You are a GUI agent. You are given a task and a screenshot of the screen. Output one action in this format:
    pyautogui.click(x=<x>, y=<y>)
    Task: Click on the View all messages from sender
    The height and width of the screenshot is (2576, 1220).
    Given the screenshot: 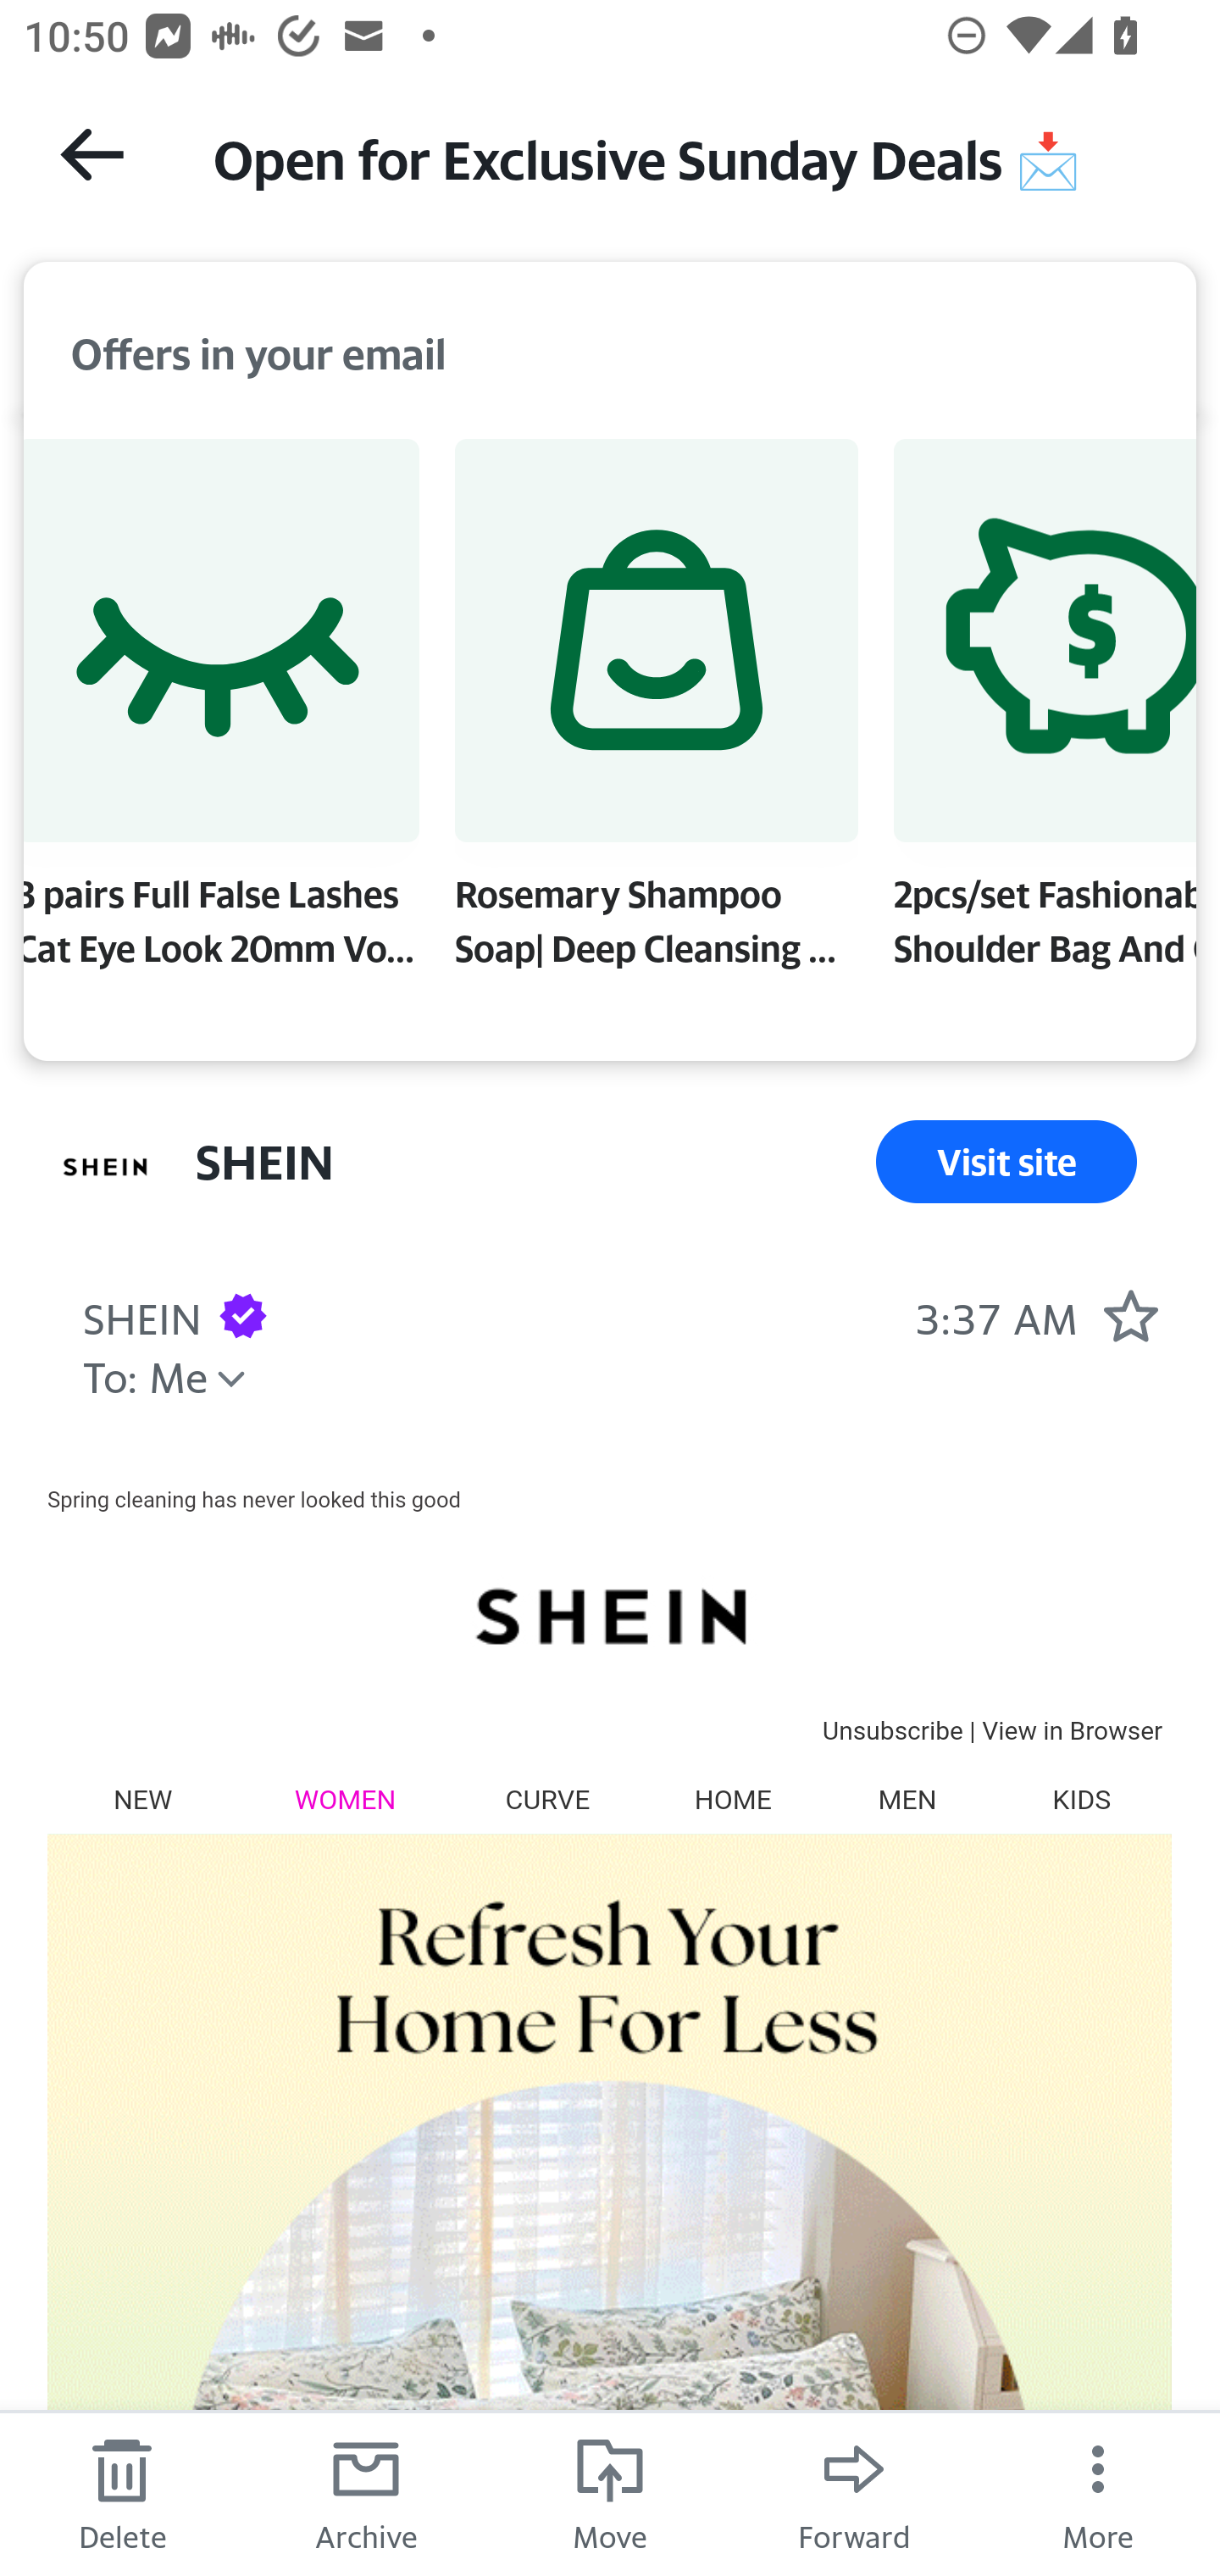 What is the action you would take?
    pyautogui.click(x=107, y=1168)
    